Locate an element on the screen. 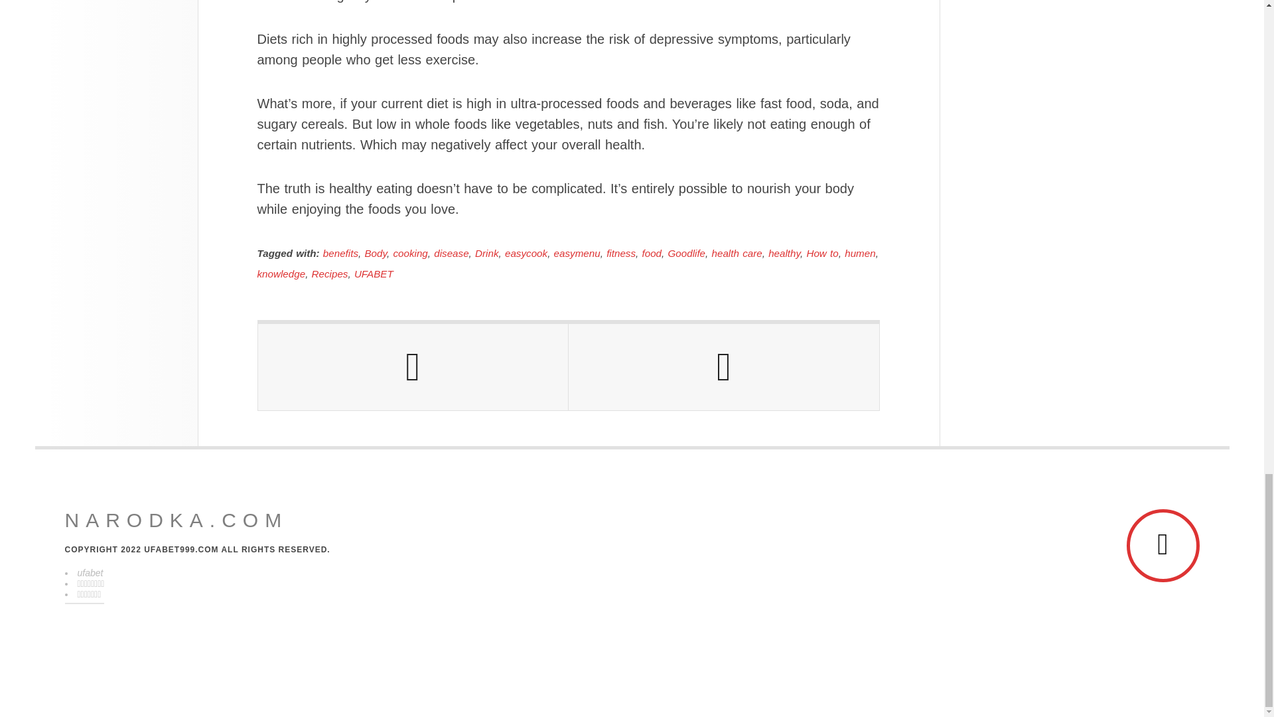 The image size is (1274, 717). Body is located at coordinates (376, 252).